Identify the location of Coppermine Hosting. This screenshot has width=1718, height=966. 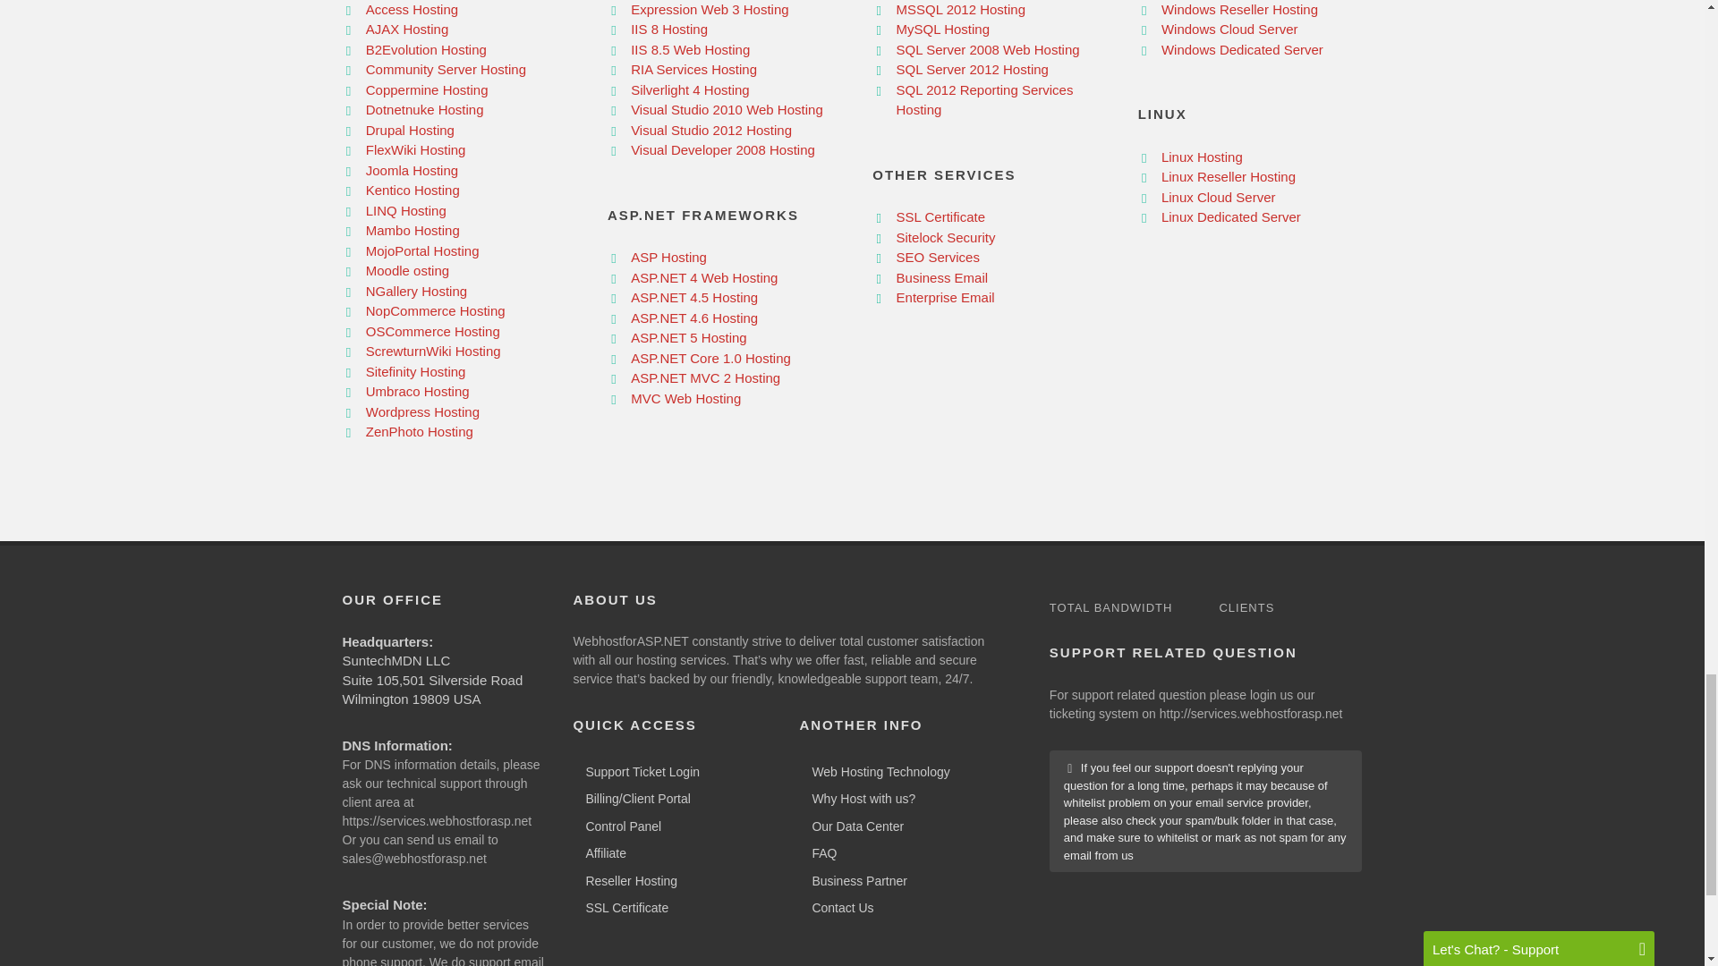
(426, 89).